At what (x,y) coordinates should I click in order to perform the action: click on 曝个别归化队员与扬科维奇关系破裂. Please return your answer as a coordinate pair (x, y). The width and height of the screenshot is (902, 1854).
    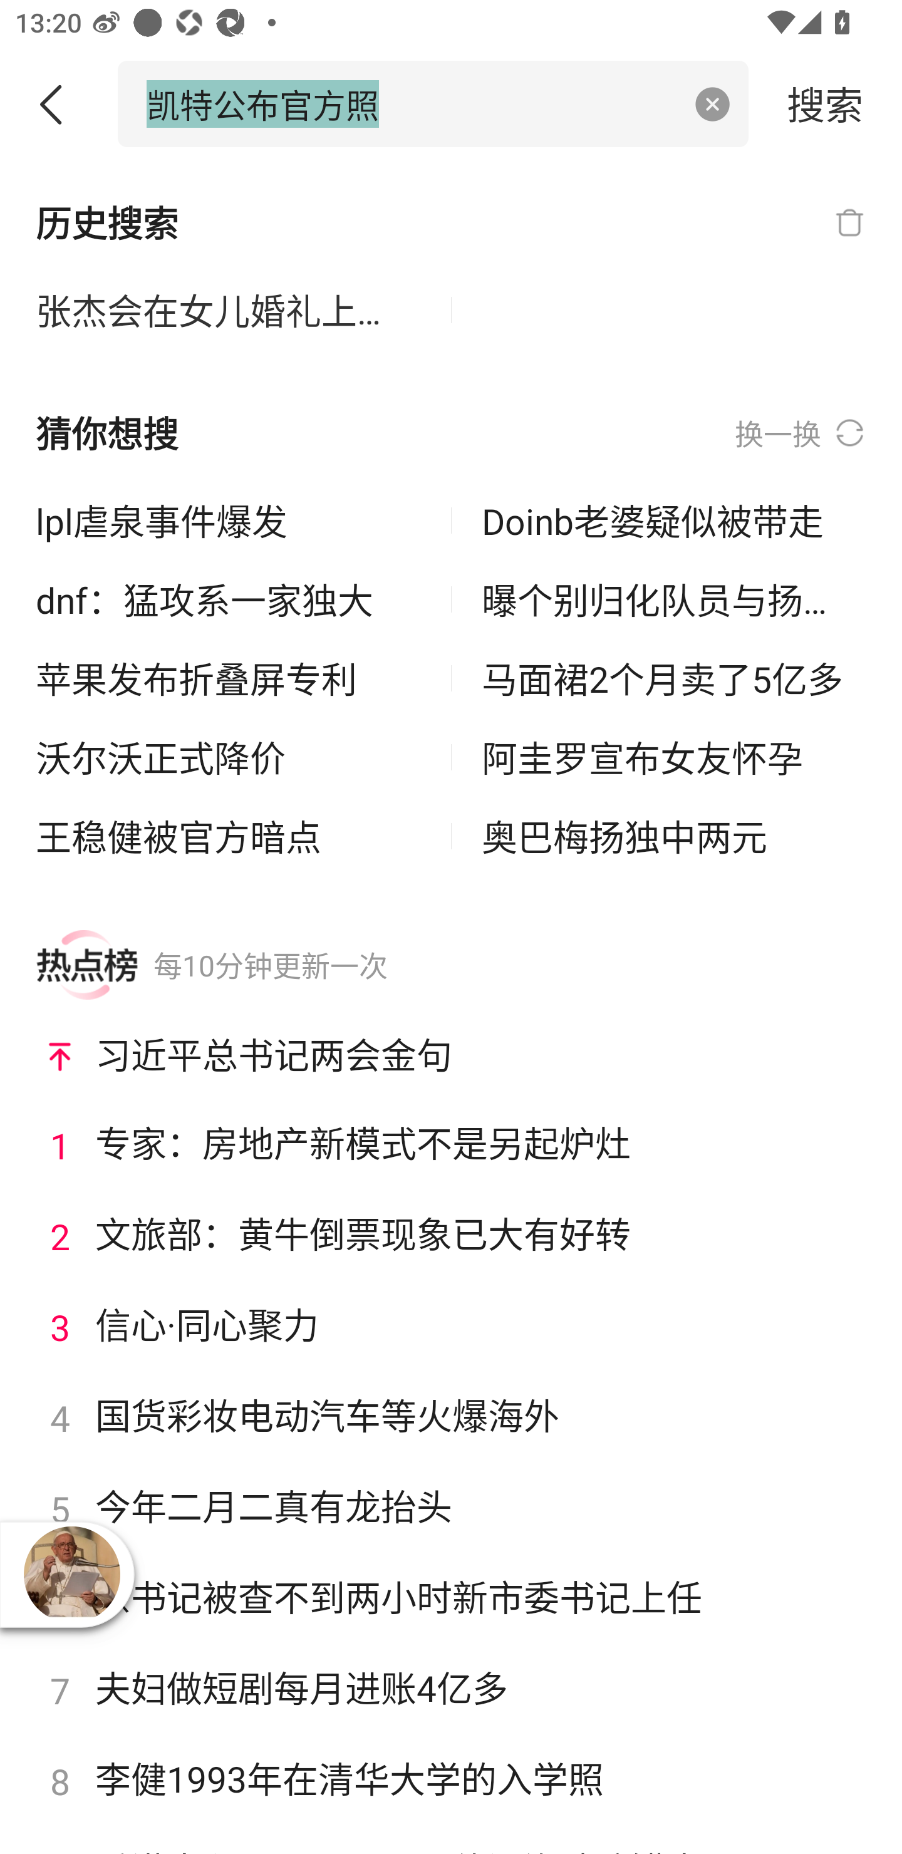
    Looking at the image, I should click on (673, 599).